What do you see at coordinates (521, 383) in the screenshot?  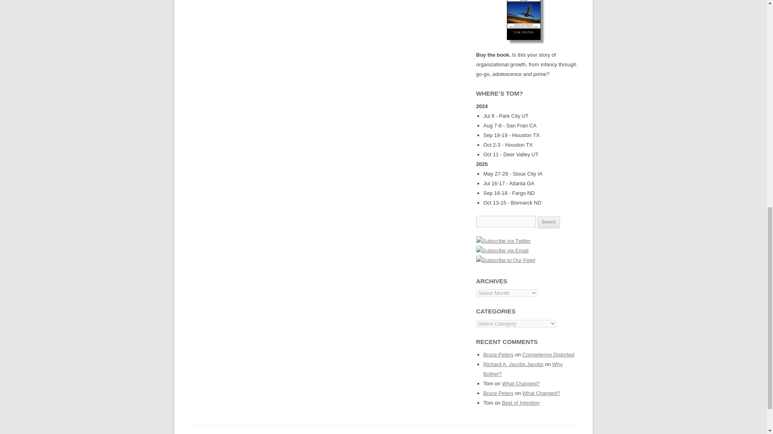 I see `What Changed?` at bounding box center [521, 383].